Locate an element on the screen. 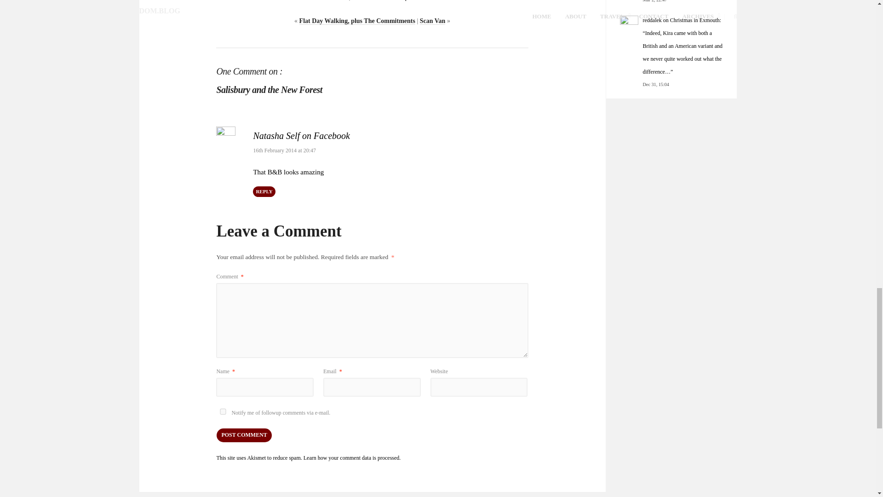  Post Comment is located at coordinates (244, 435).